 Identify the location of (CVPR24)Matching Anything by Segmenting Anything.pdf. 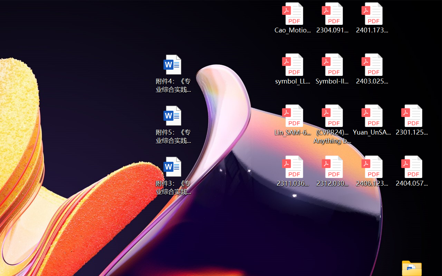
(332, 124).